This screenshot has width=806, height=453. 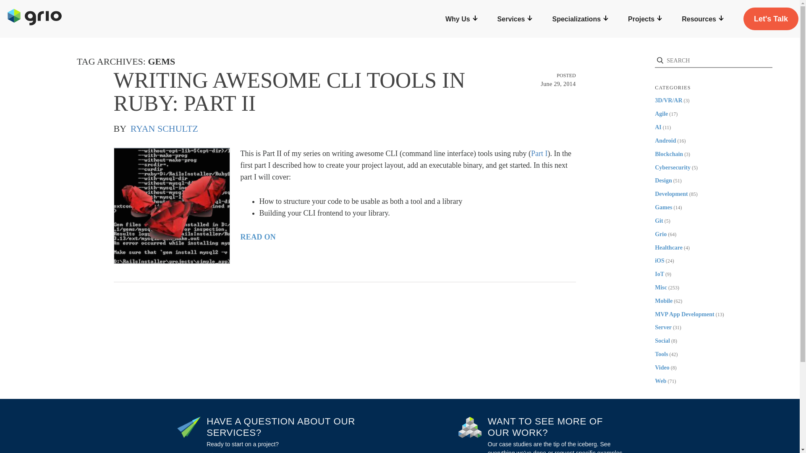 I want to click on Services, so click(x=516, y=19).